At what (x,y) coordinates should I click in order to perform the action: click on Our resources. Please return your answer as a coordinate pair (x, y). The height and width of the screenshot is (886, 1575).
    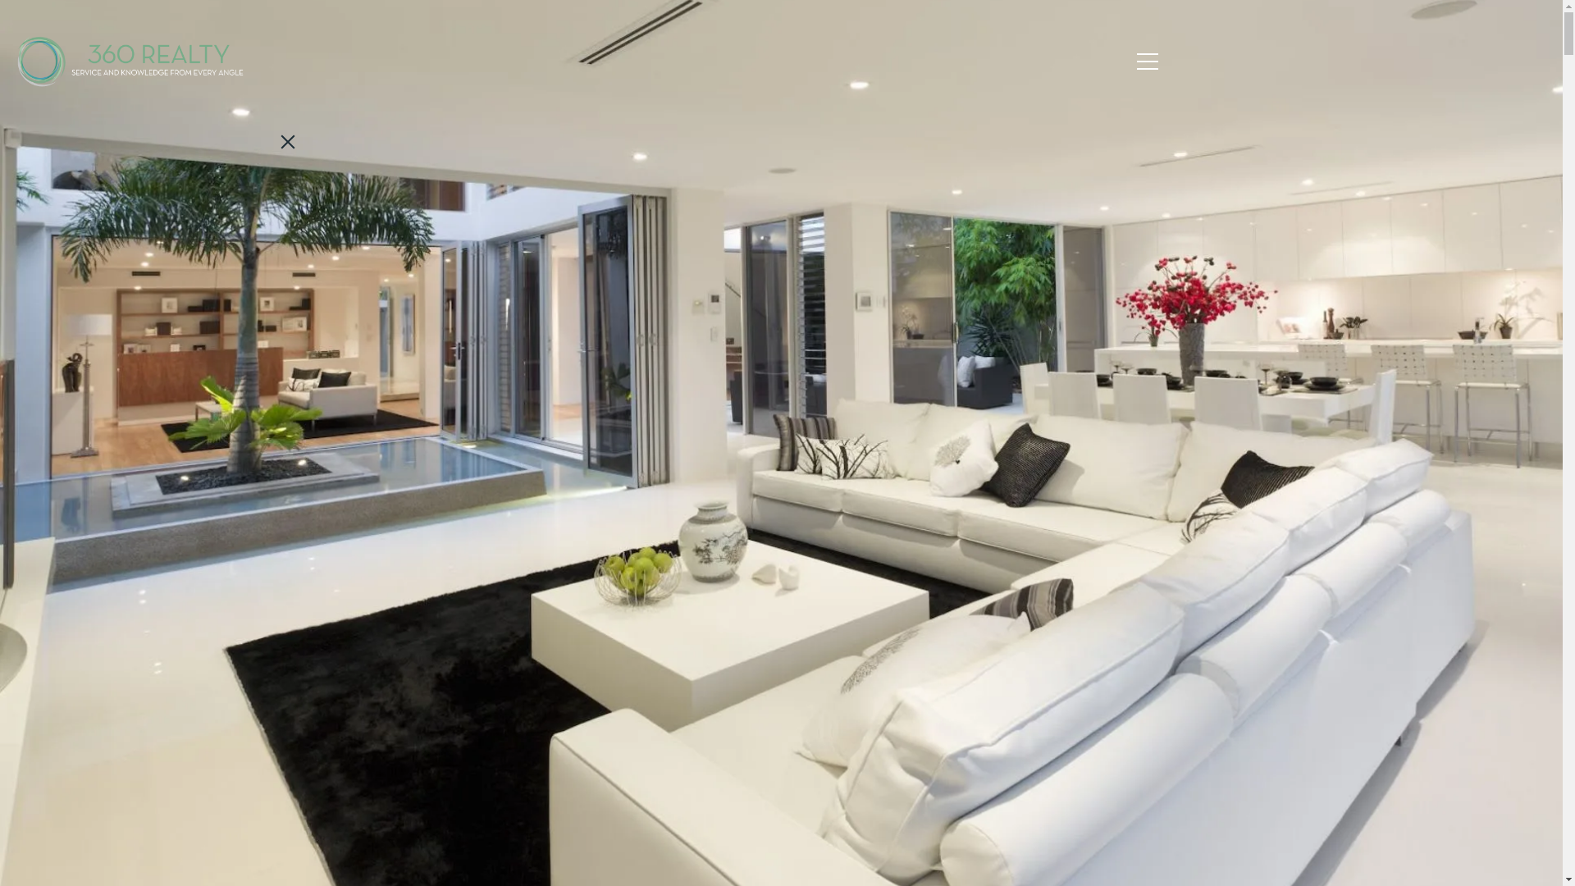
    Looking at the image, I should click on (164, 525).